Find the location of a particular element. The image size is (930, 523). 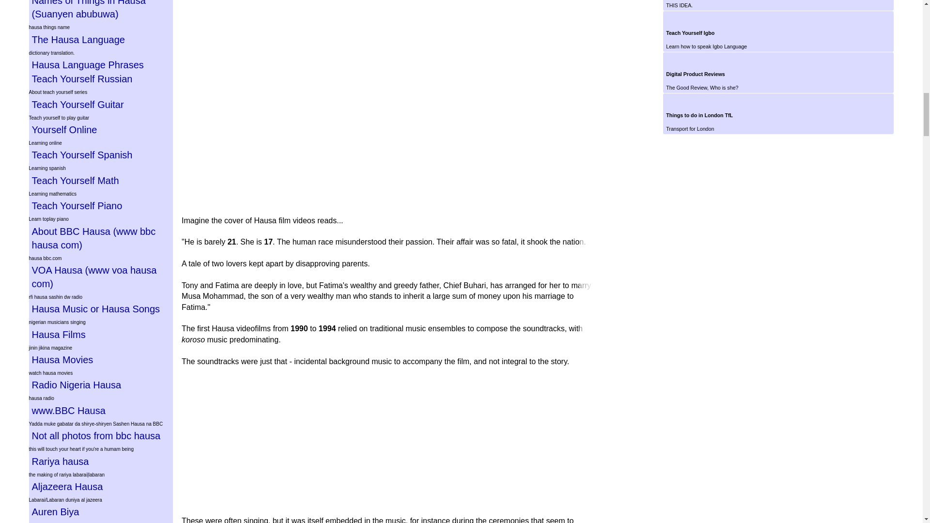

Teach Yourself Guitar is located at coordinates (101, 105).